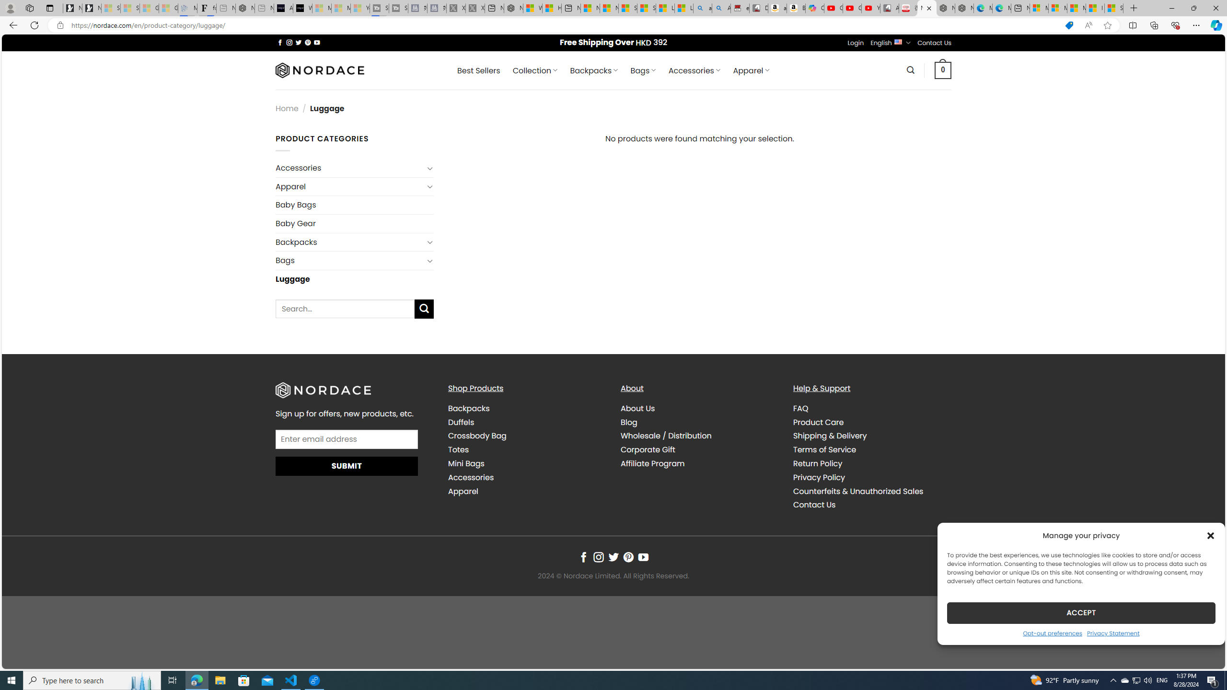 The width and height of the screenshot is (1227, 690). What do you see at coordinates (800, 408) in the screenshot?
I see `FAQ` at bounding box center [800, 408].